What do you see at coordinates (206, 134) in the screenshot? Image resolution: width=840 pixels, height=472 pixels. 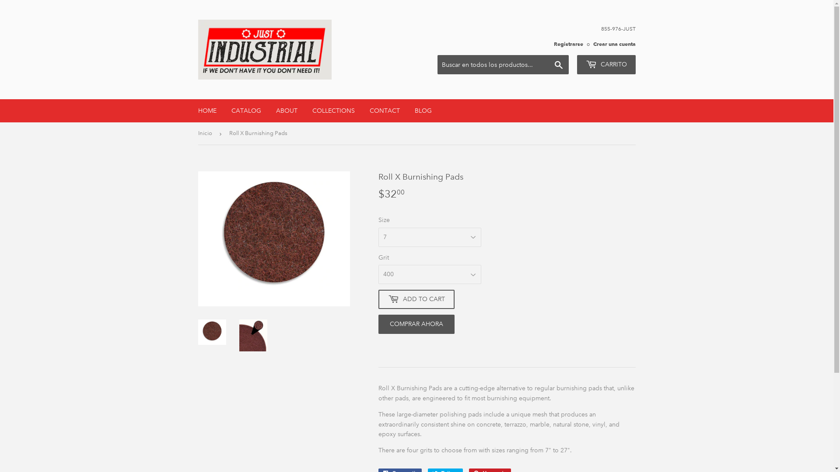 I see `Inicio` at bounding box center [206, 134].